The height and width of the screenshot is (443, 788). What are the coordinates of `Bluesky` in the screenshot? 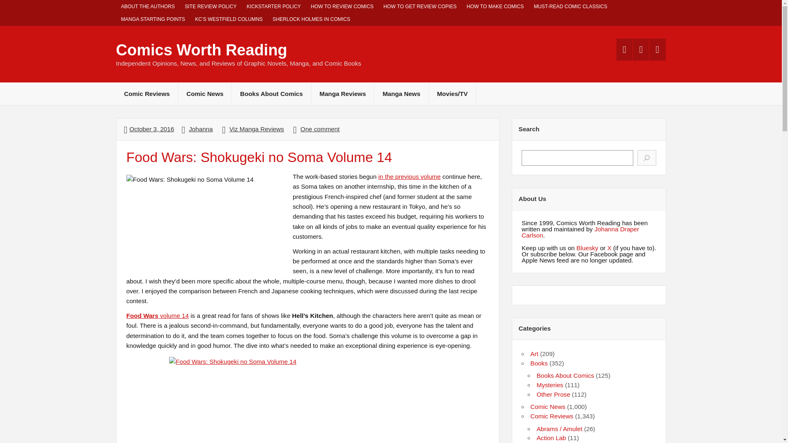 It's located at (587, 248).